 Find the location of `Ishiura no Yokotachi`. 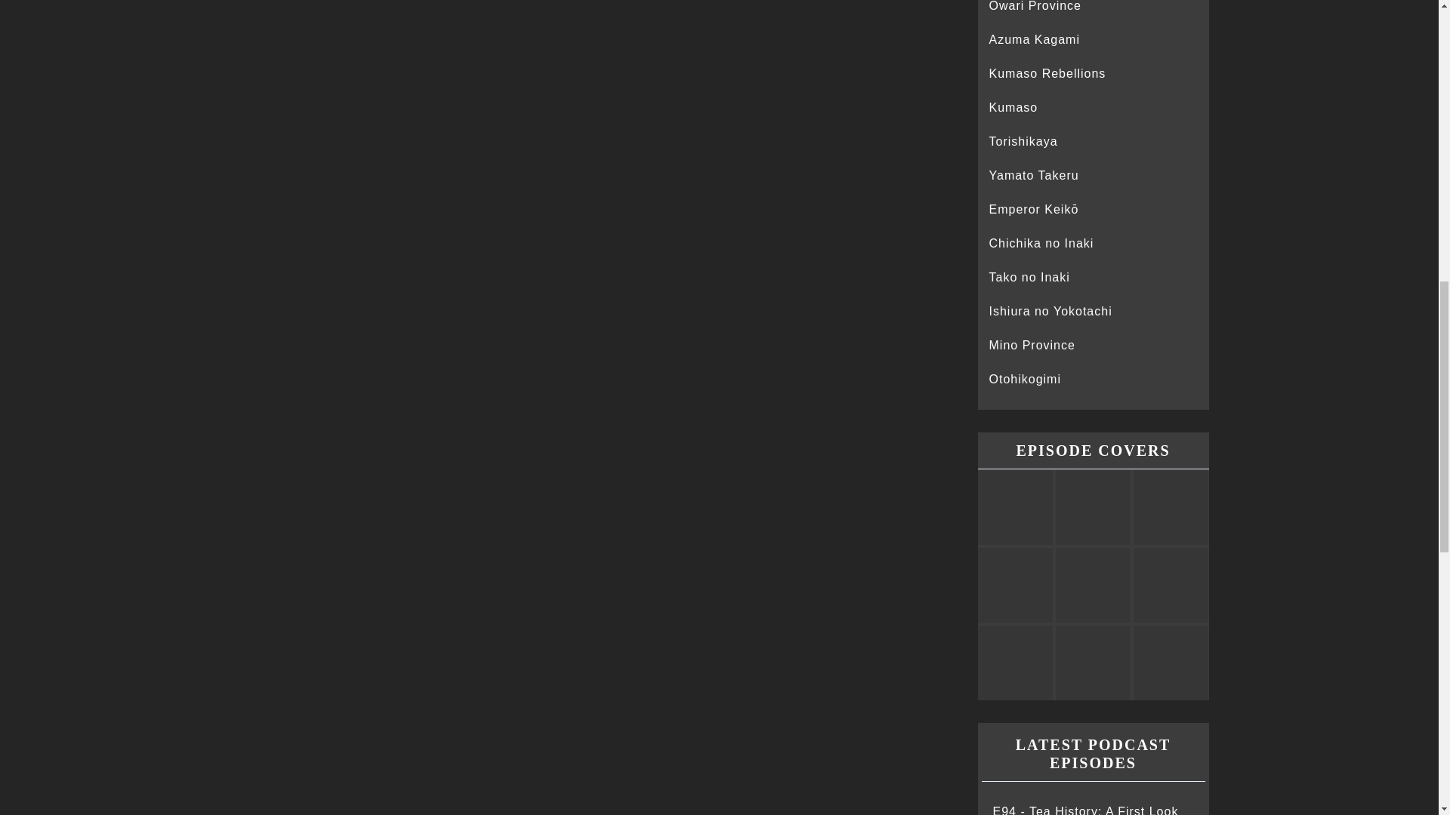

Ishiura no Yokotachi is located at coordinates (1050, 311).